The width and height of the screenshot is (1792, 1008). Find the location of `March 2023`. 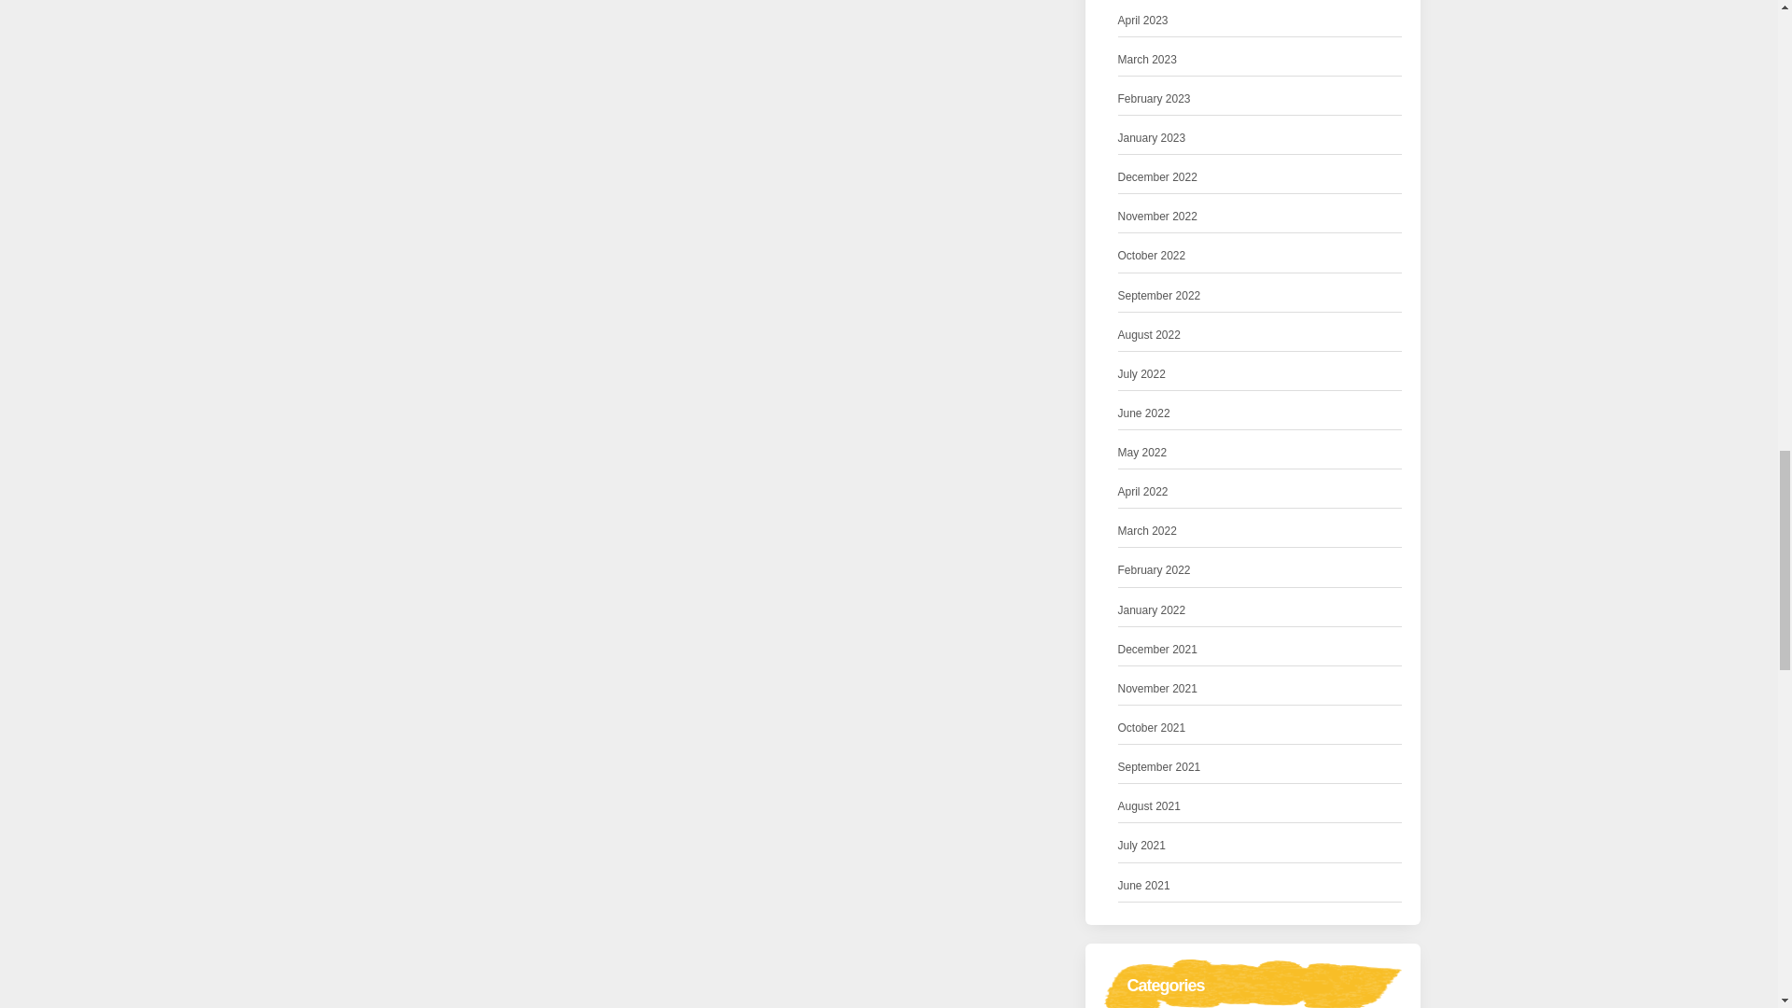

March 2023 is located at coordinates (1148, 60).